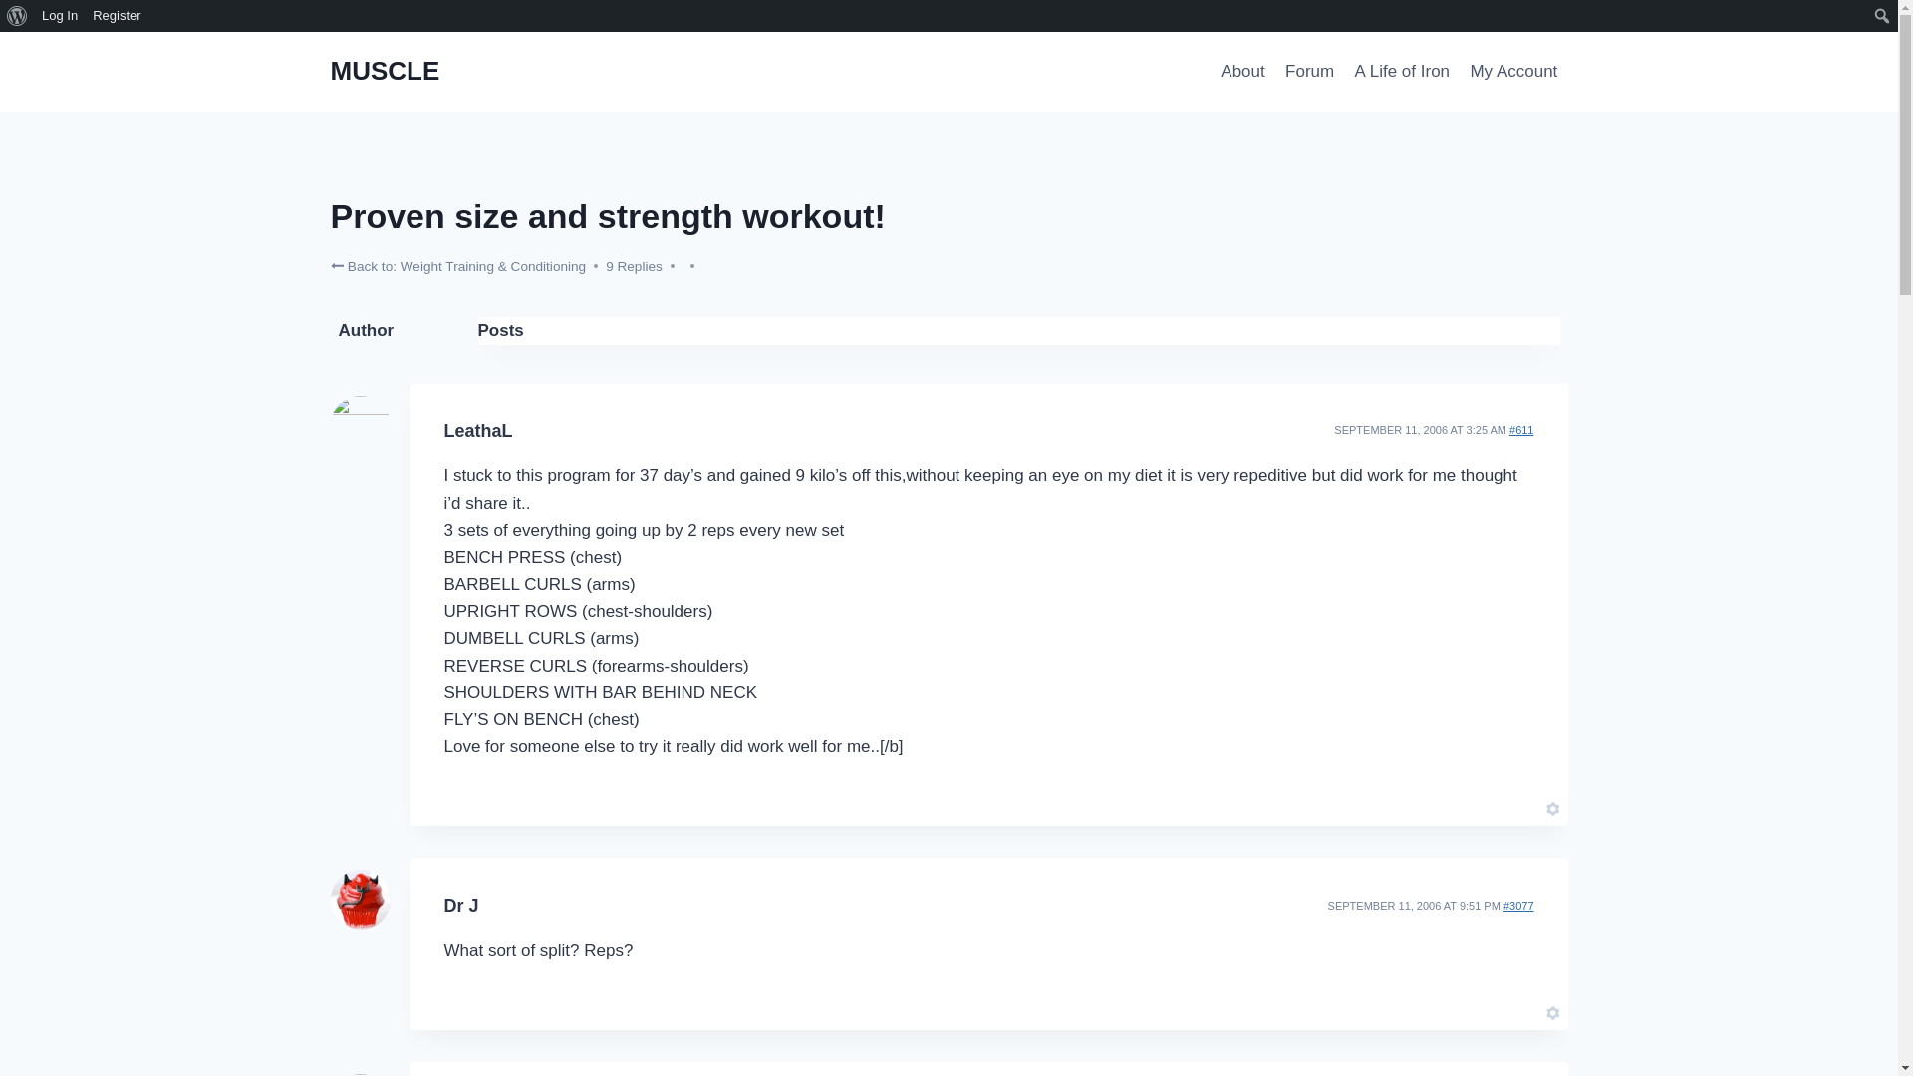  Describe the element at coordinates (1512, 72) in the screenshot. I see `My Account` at that location.